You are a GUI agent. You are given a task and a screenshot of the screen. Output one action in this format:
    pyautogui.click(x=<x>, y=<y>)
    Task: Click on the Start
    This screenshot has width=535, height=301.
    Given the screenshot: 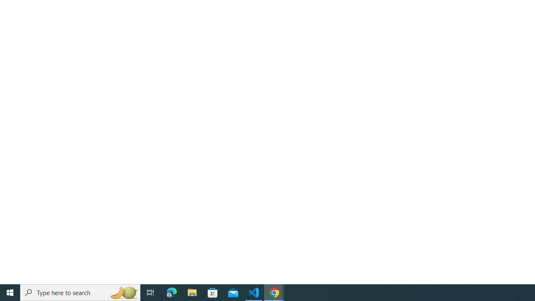 What is the action you would take?
    pyautogui.click(x=10, y=293)
    